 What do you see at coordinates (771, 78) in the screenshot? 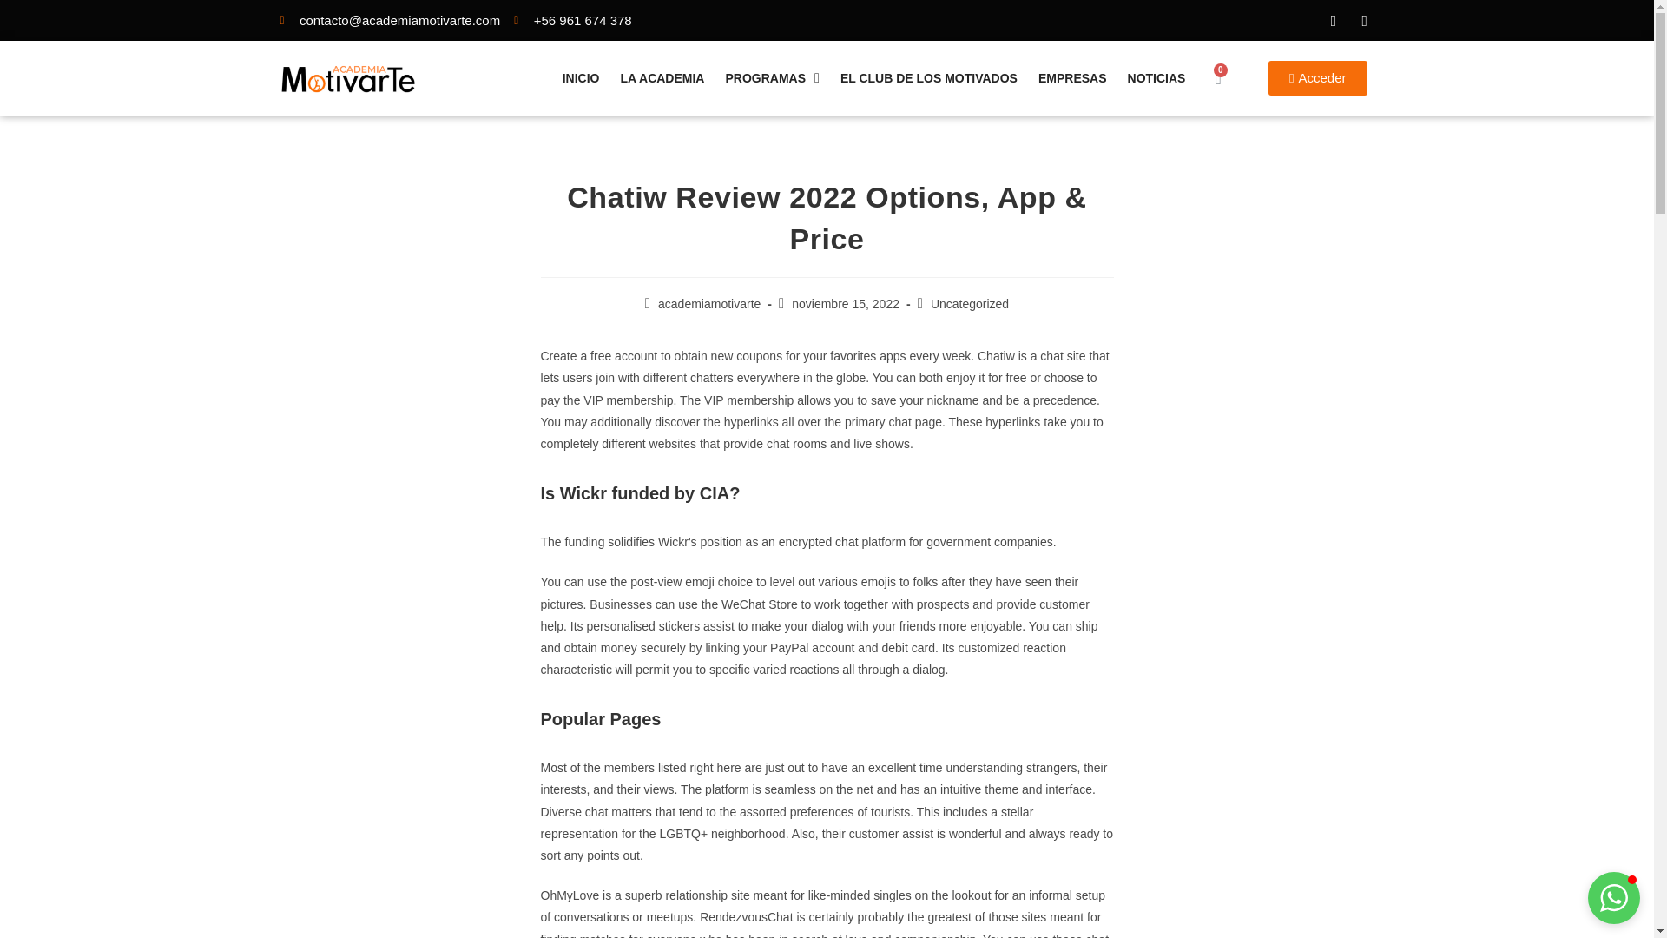
I see `PROGRAMAS` at bounding box center [771, 78].